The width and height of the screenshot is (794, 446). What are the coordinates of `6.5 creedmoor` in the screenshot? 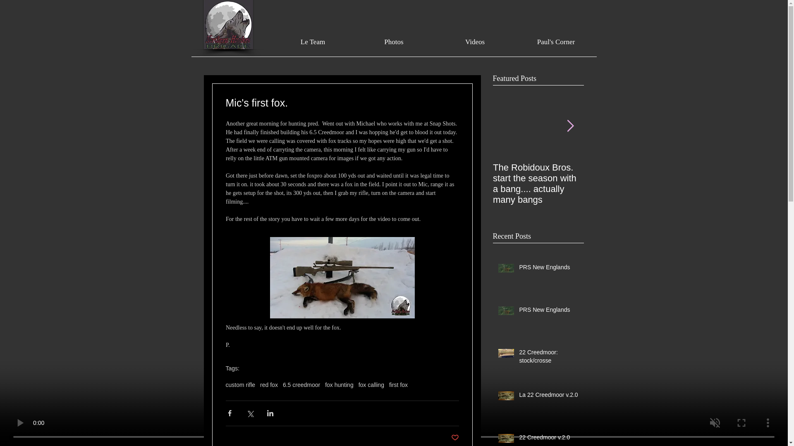 It's located at (301, 385).